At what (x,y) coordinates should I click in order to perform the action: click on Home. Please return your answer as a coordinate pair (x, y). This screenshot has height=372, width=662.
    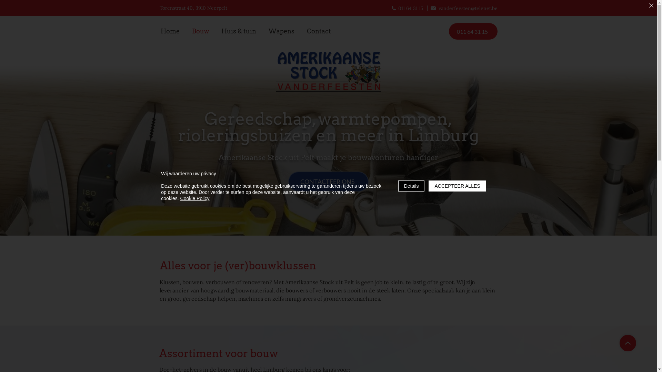
    Looking at the image, I should click on (170, 31).